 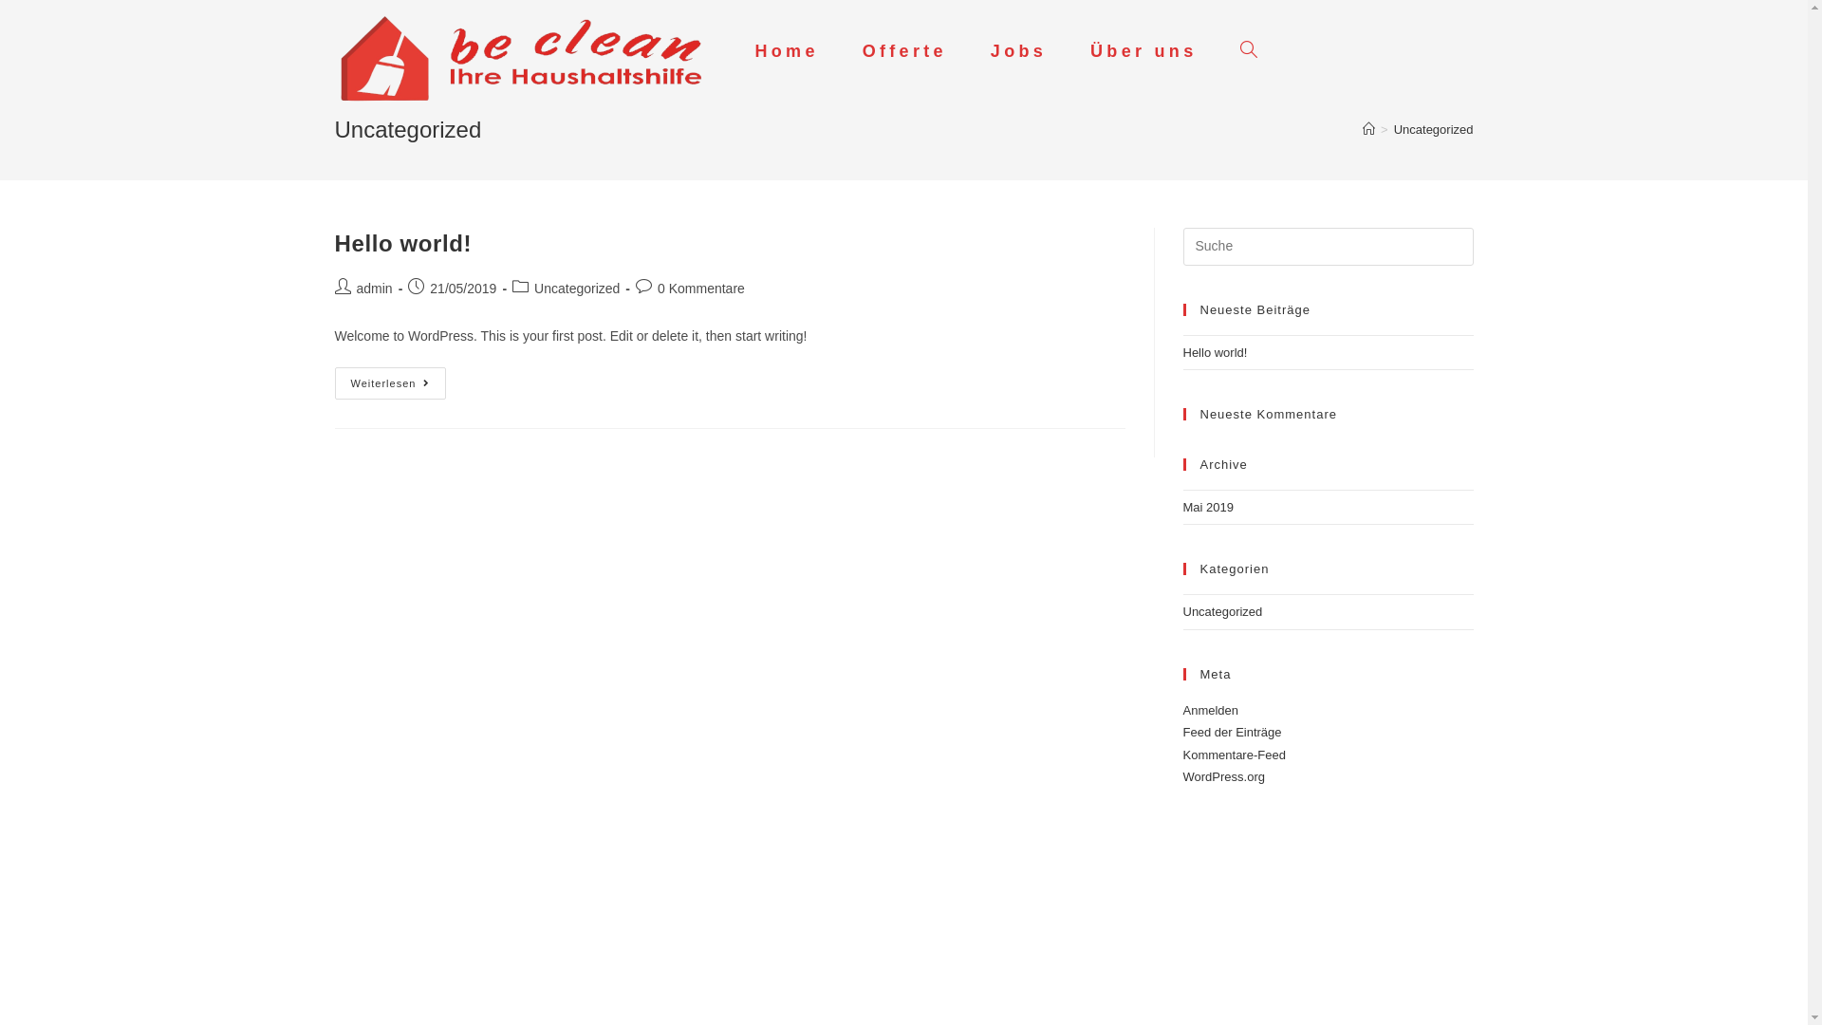 What do you see at coordinates (1234, 755) in the screenshot?
I see `Kommentare-Feed` at bounding box center [1234, 755].